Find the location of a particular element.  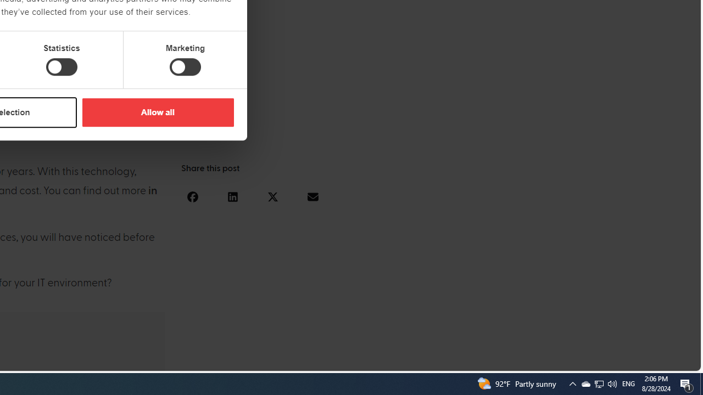

Share on email is located at coordinates (313, 196).